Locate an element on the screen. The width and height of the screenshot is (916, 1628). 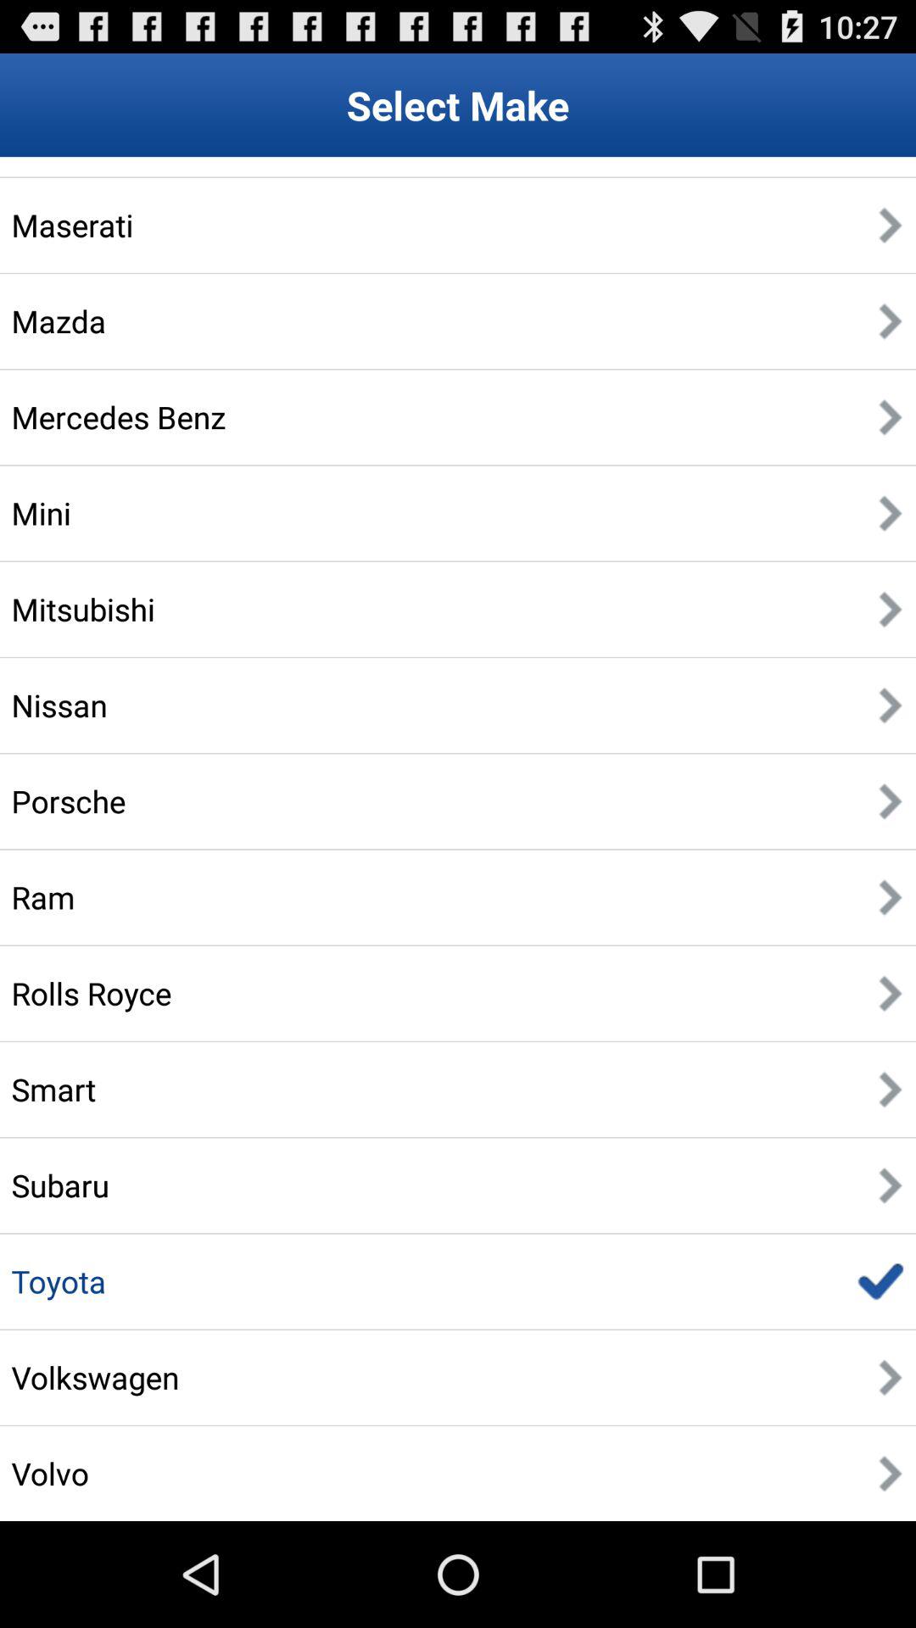
turn off the rolls royce icon is located at coordinates (92, 993).